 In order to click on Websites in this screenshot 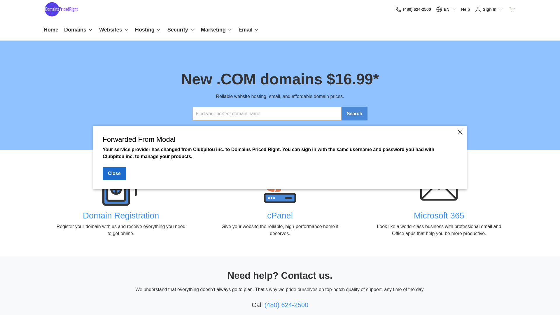, I will do `click(114, 30)`.